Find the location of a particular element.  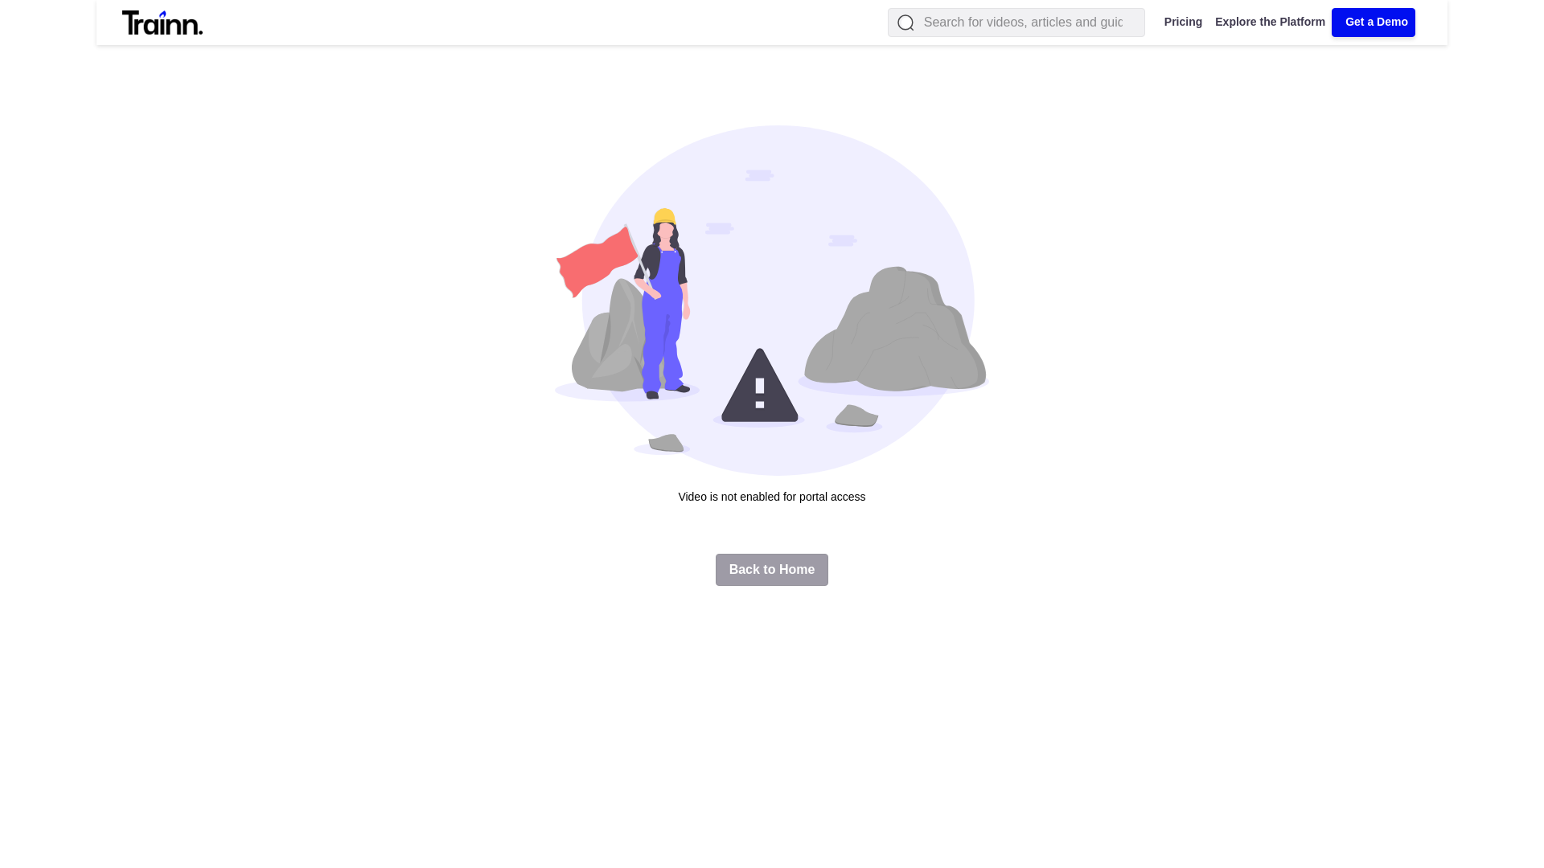

Back to Home is located at coordinates (772, 567).